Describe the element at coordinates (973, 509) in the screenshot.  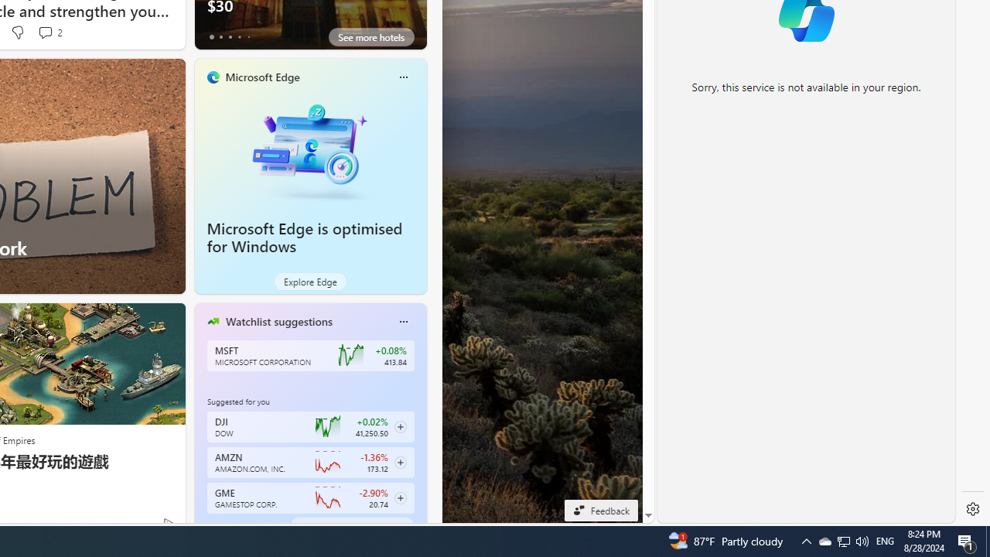
I see `Settings` at that location.